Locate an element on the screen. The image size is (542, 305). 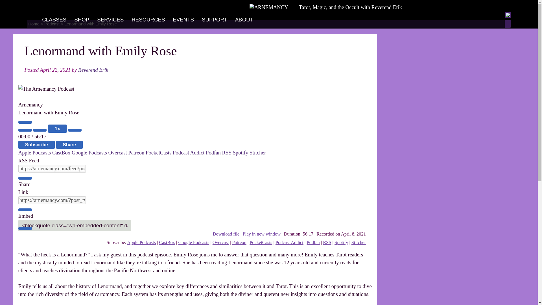
ABOUT is located at coordinates (244, 20).